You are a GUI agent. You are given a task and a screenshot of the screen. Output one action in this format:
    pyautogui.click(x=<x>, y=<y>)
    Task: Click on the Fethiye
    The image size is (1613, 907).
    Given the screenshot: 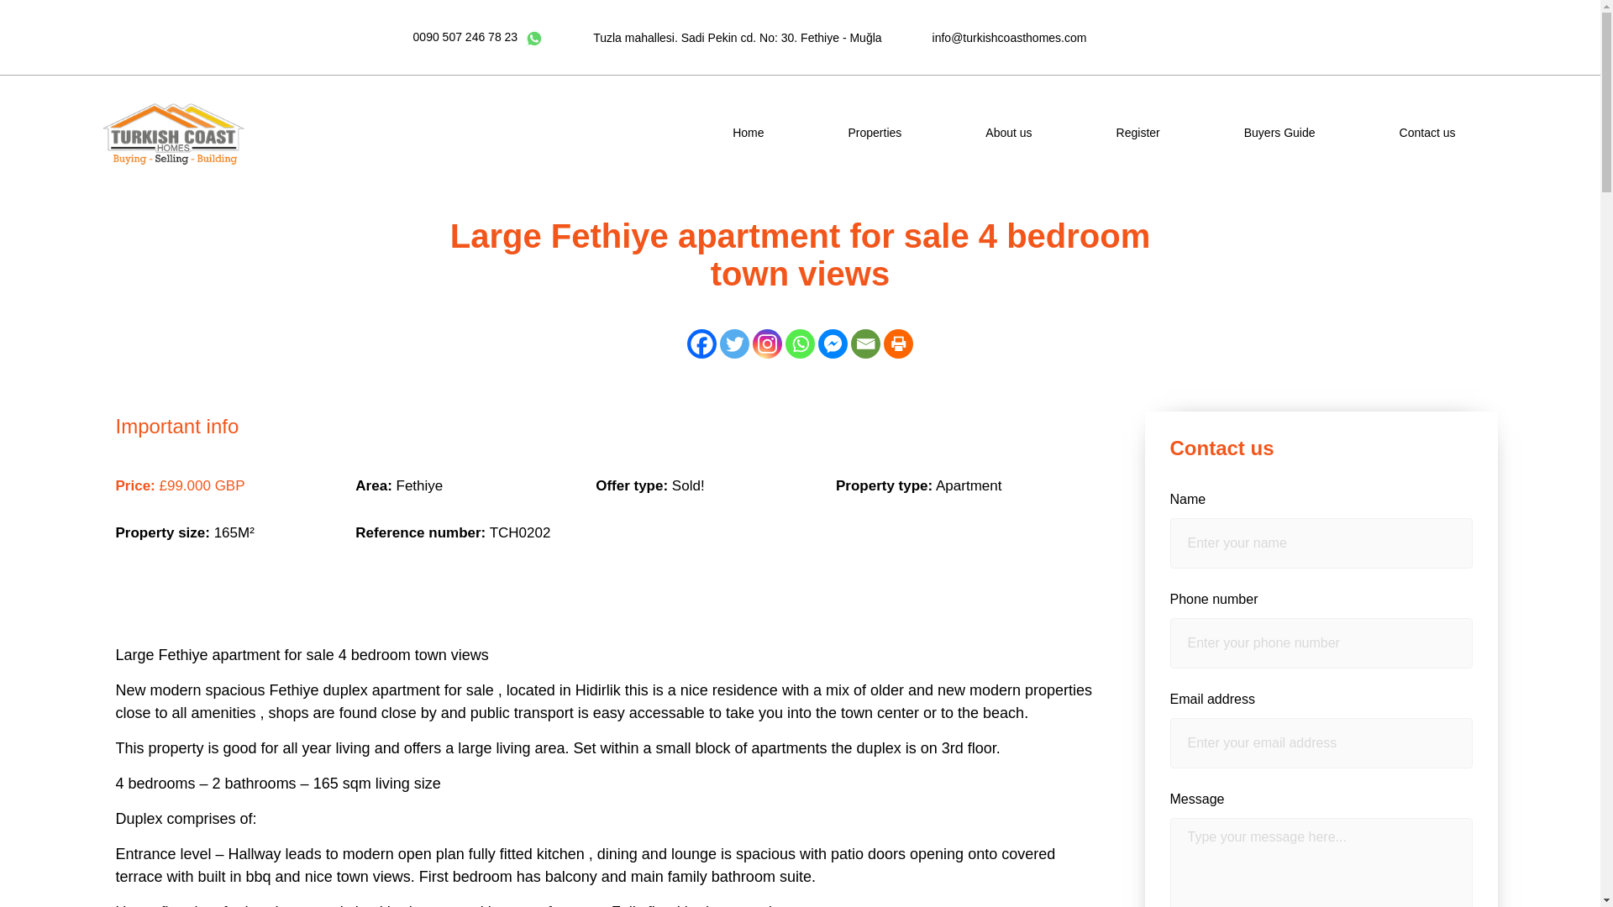 What is the action you would take?
    pyautogui.click(x=420, y=485)
    